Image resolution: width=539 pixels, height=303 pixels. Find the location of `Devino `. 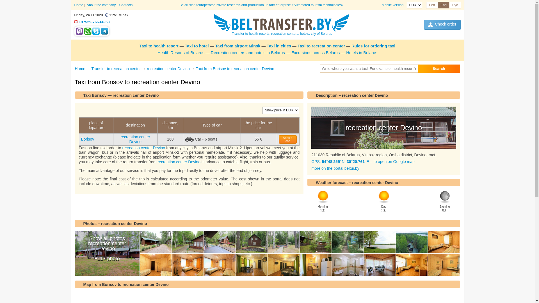

Devino  is located at coordinates (316, 242).